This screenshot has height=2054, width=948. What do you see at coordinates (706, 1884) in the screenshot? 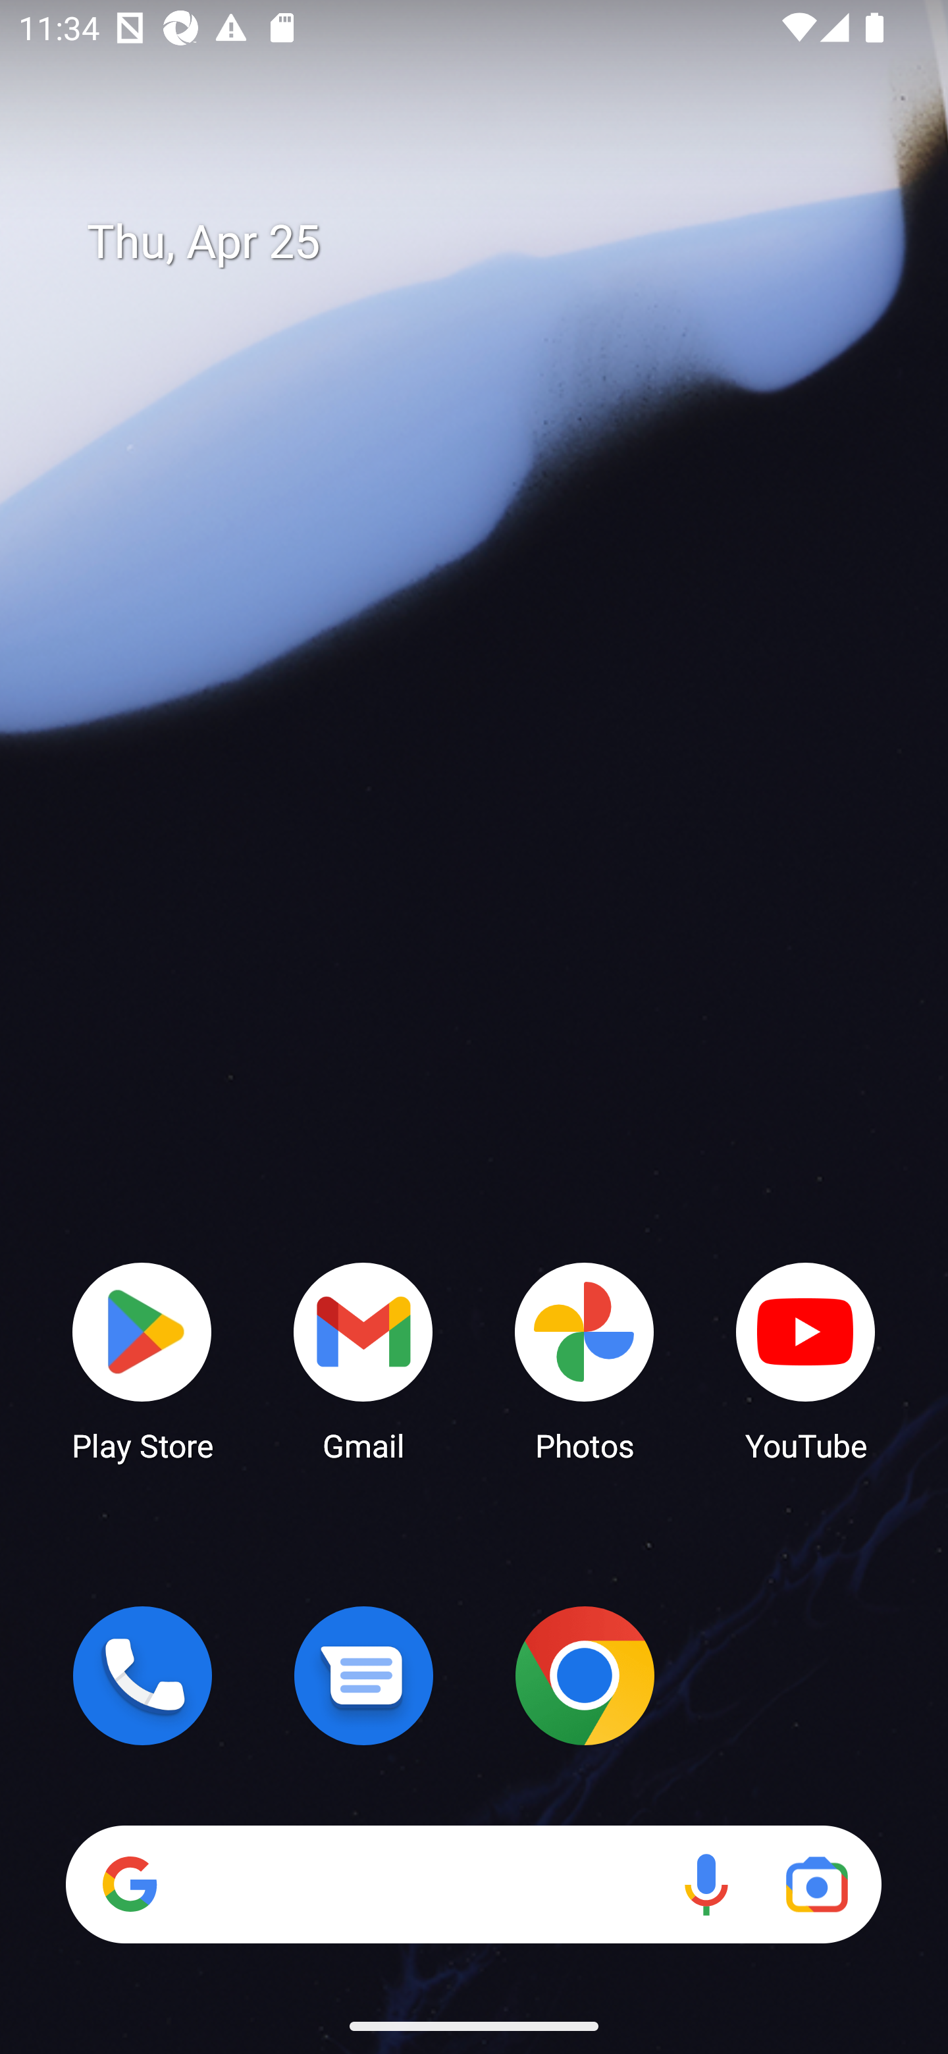
I see `Voice search` at bounding box center [706, 1884].